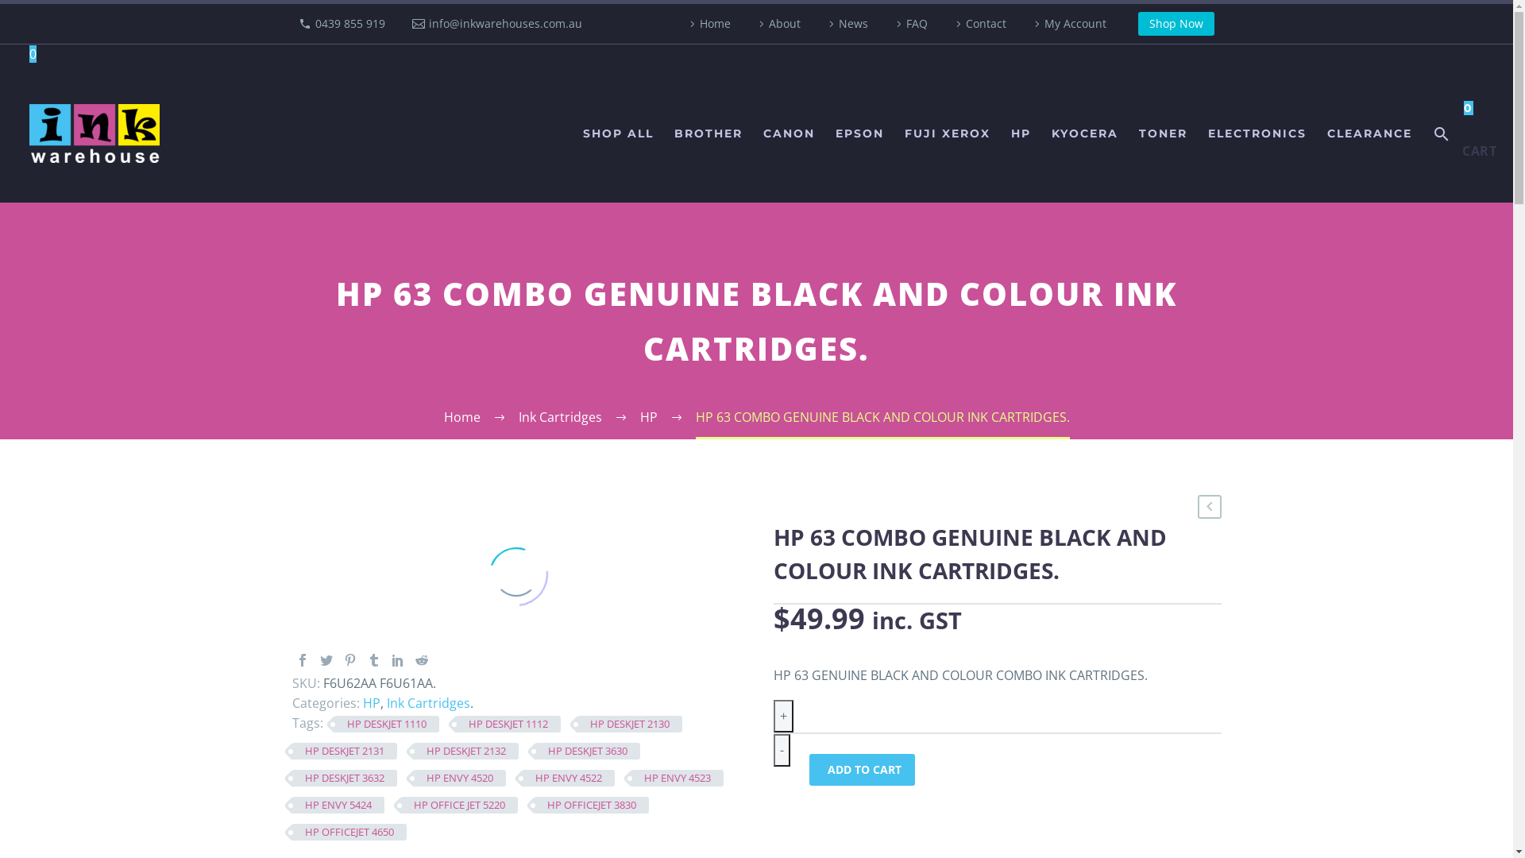 This screenshot has height=858, width=1525. What do you see at coordinates (778, 24) in the screenshot?
I see `About` at bounding box center [778, 24].